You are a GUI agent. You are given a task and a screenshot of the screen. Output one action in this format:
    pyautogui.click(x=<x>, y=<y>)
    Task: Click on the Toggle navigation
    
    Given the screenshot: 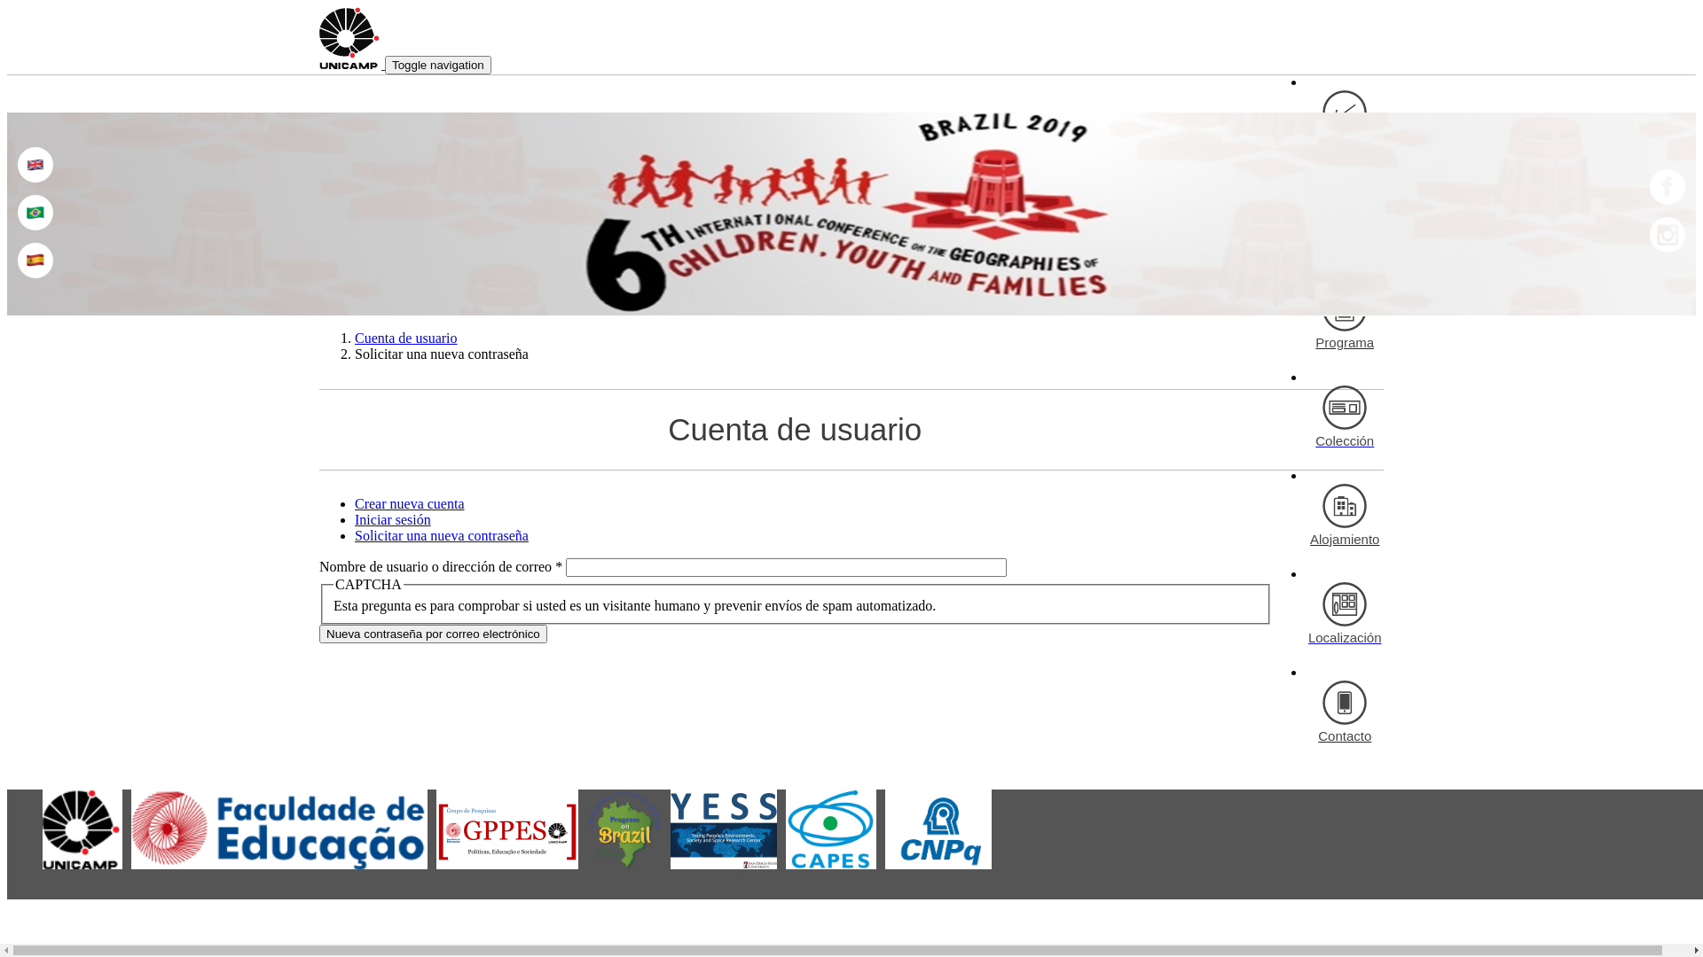 What is the action you would take?
    pyautogui.click(x=438, y=66)
    